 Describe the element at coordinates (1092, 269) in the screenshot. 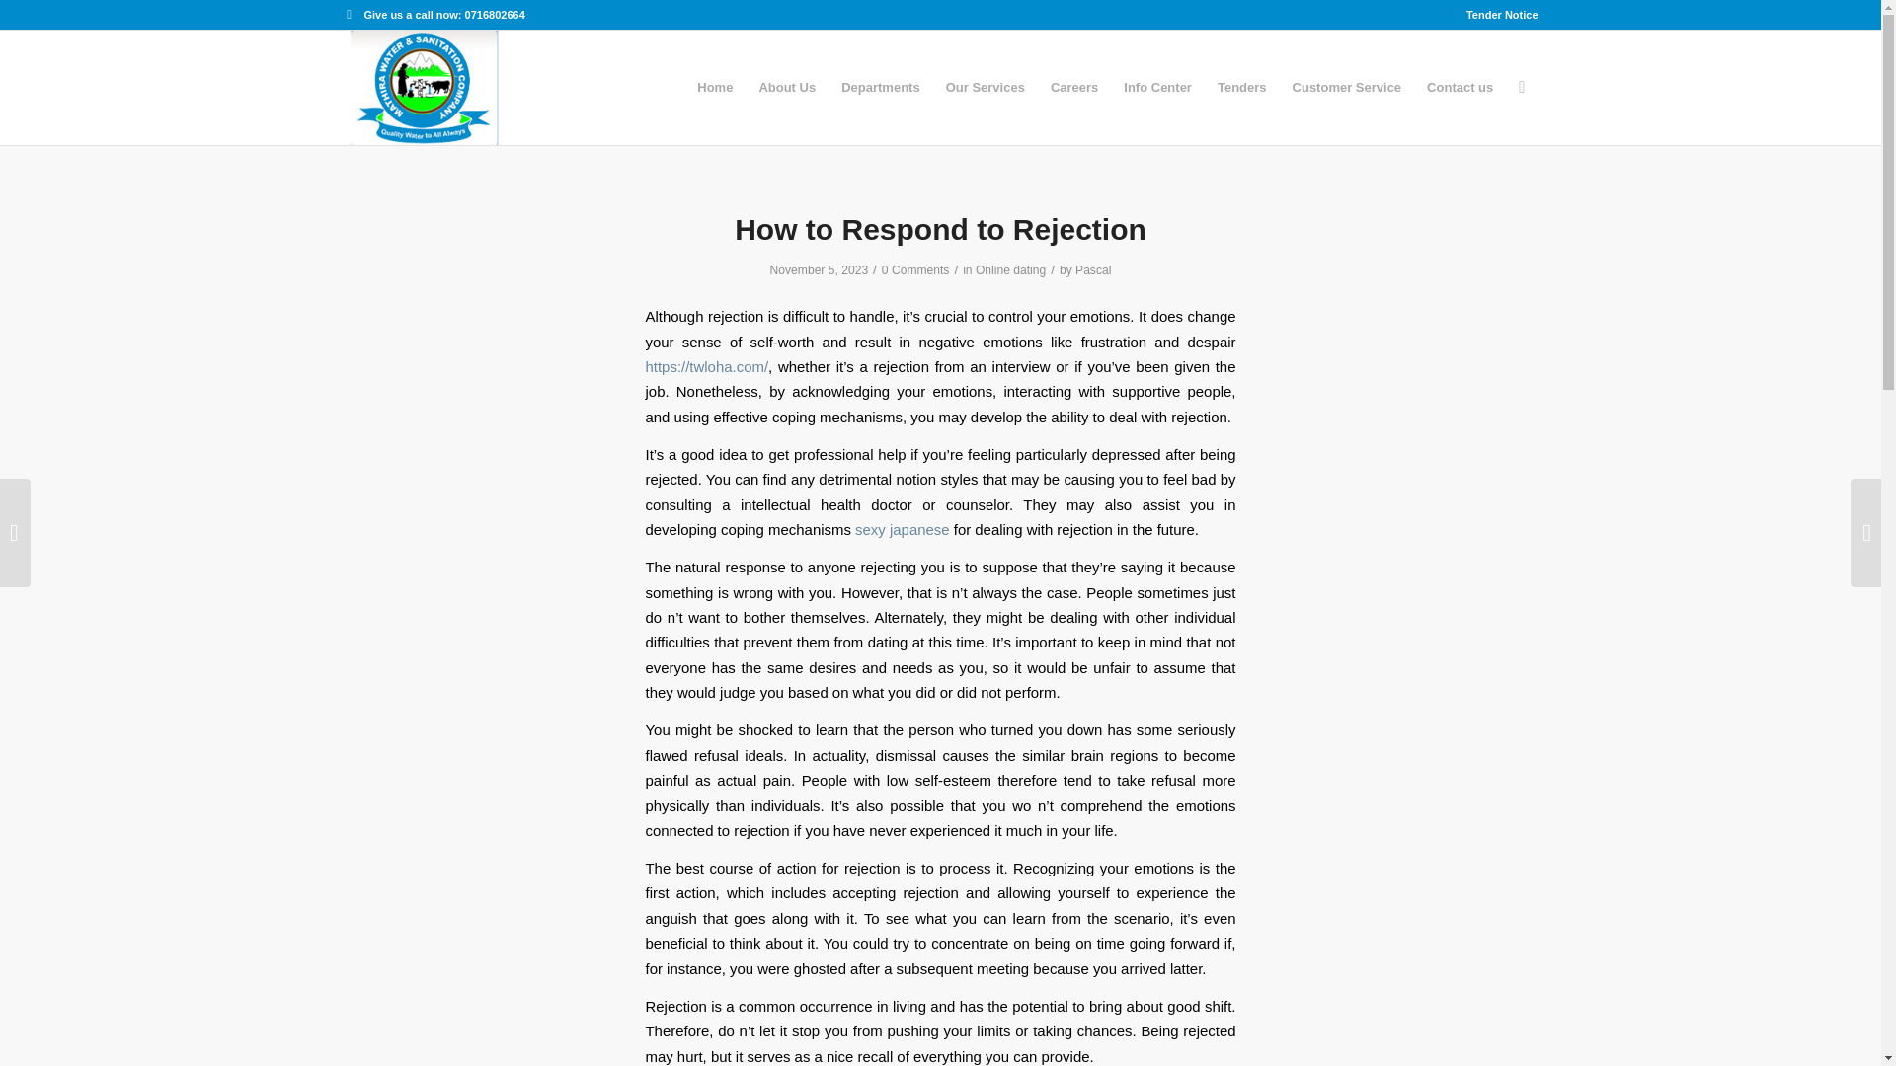

I see `Pascal` at that location.